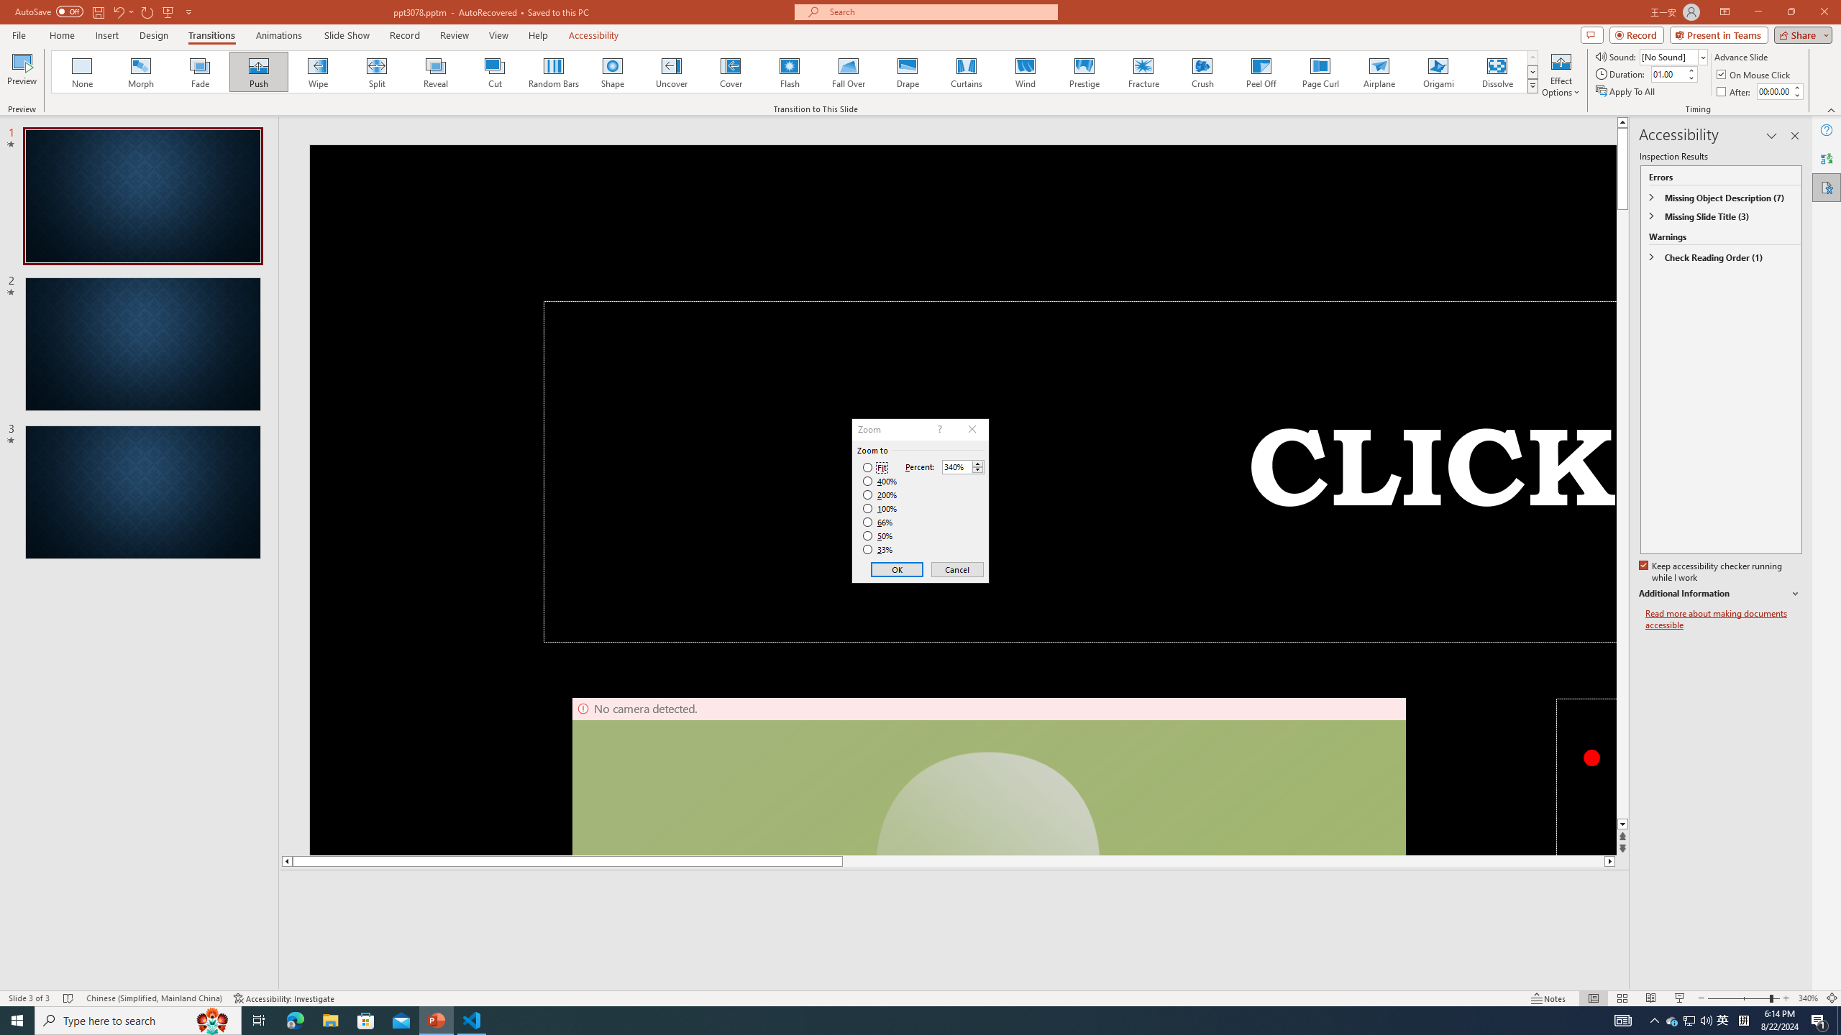 The width and height of the screenshot is (1841, 1035). I want to click on Duration, so click(1668, 73).